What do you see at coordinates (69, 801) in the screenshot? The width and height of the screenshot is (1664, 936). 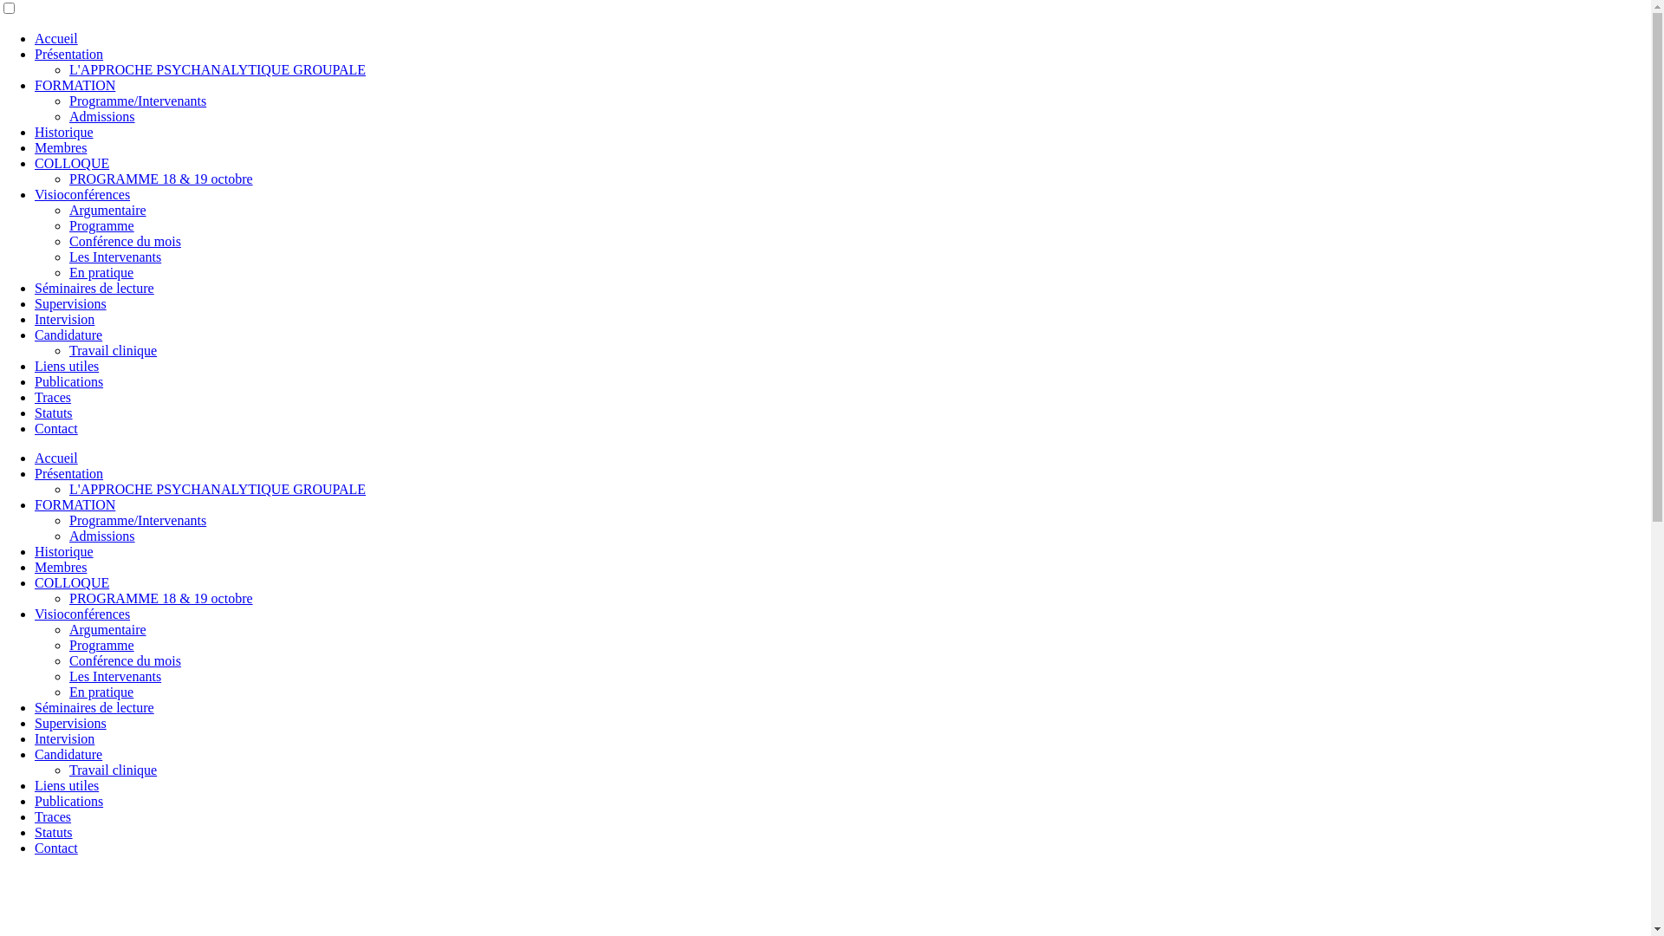 I see `Publications` at bounding box center [69, 801].